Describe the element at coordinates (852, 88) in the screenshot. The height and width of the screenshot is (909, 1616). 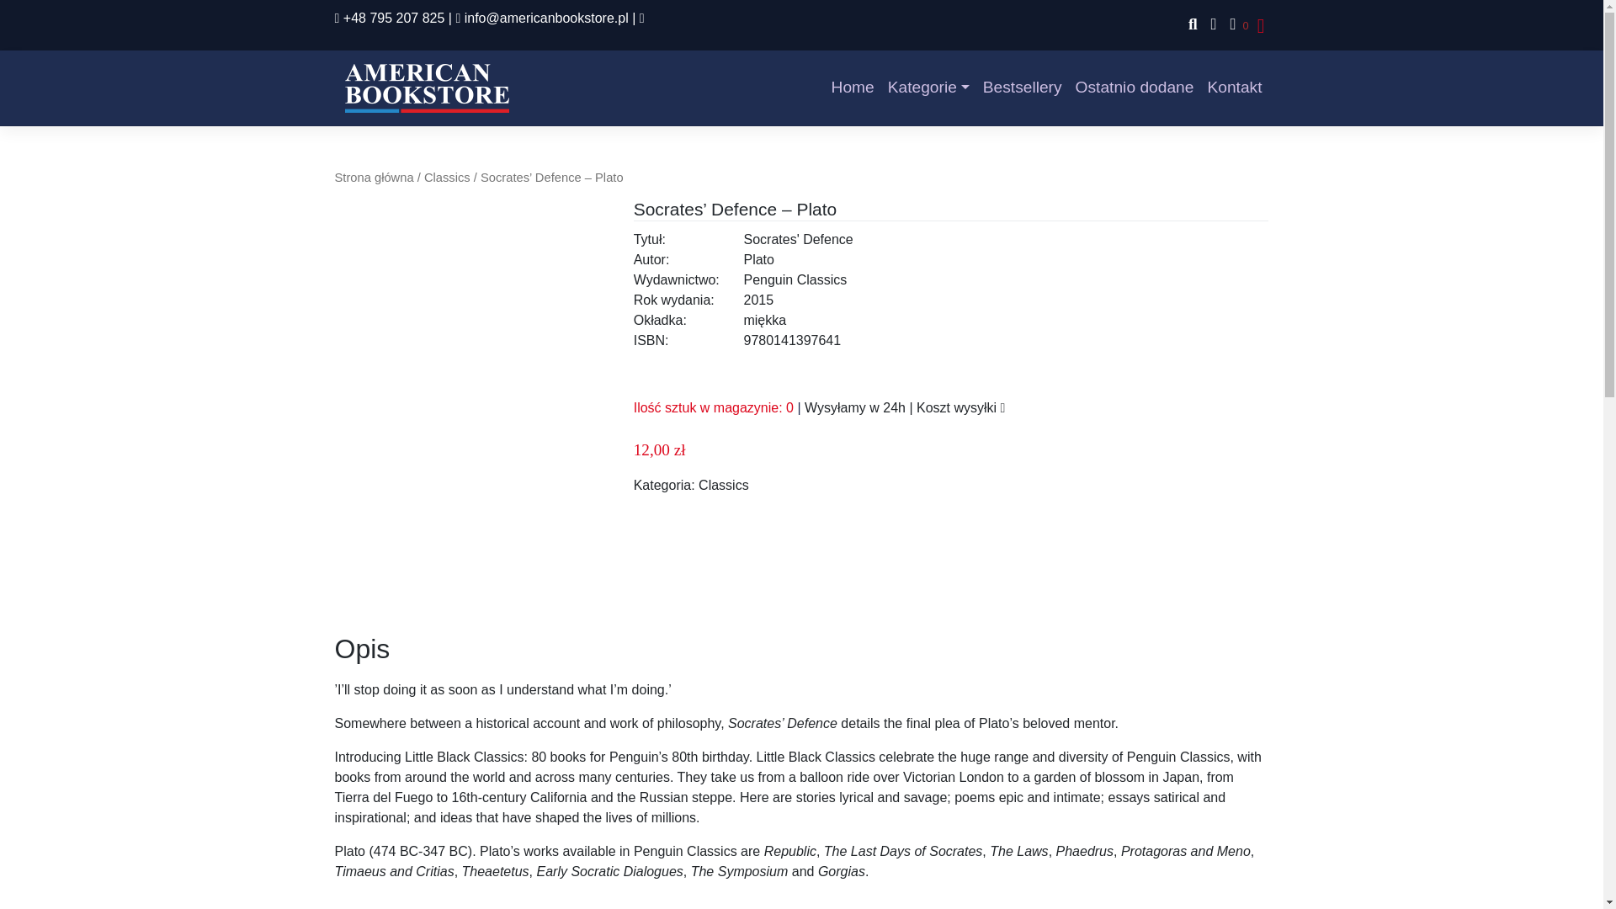
I see `Home` at that location.